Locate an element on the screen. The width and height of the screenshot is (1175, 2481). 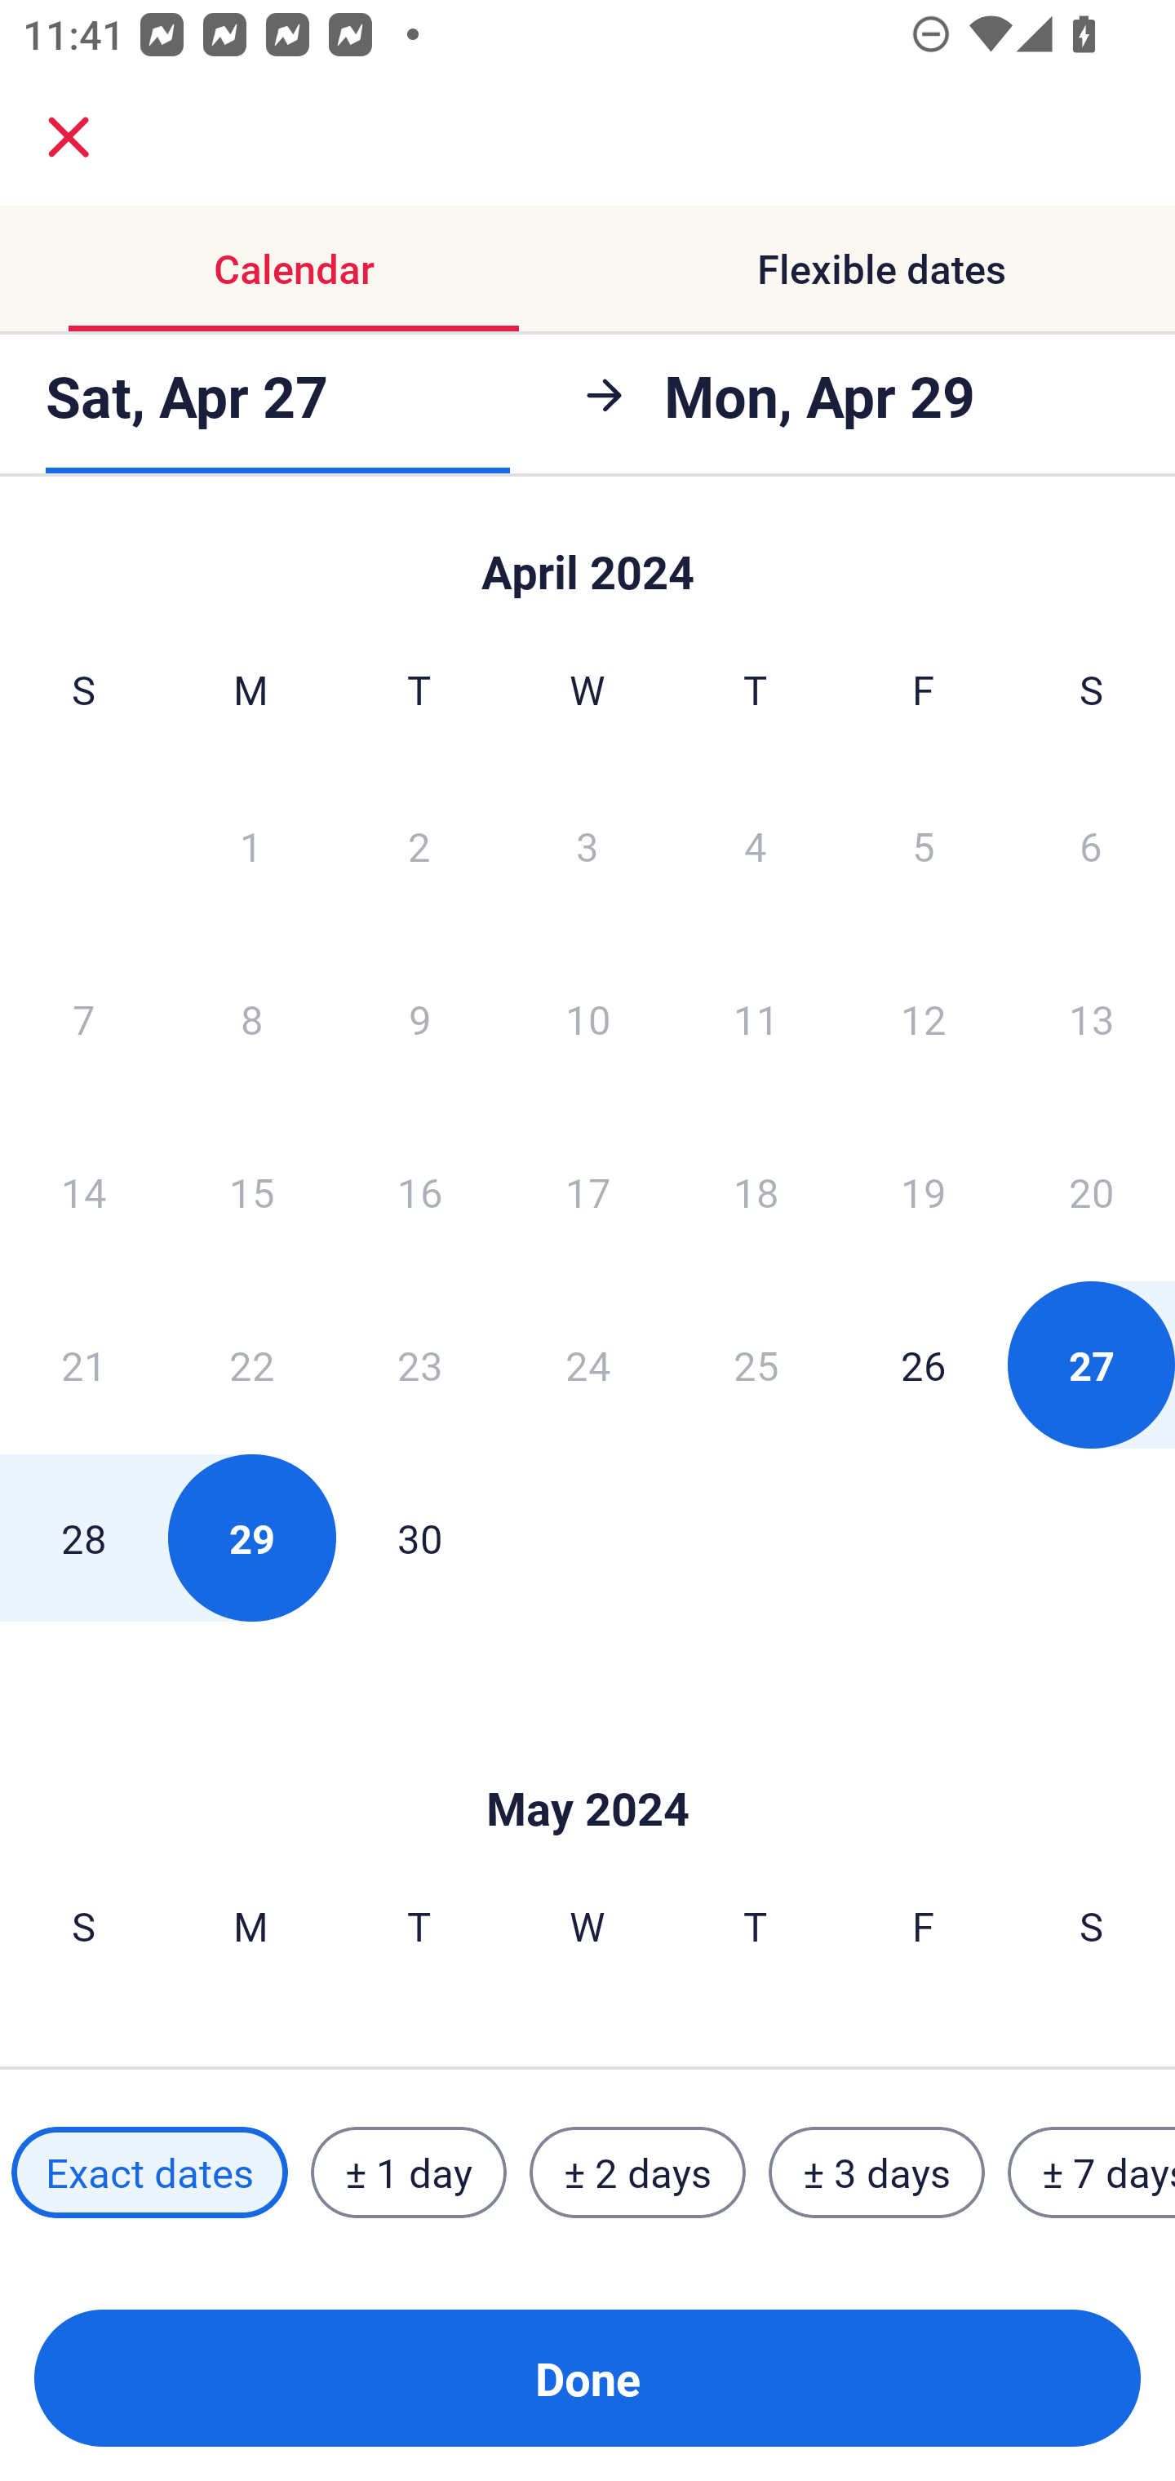
10 Wednesday, April 10, 2024 is located at coordinates (587, 1019).